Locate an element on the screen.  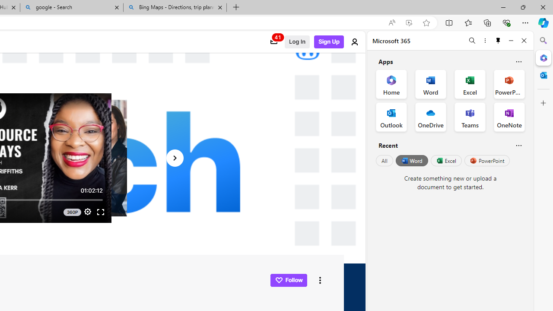
Excel Office App is located at coordinates (470, 84).